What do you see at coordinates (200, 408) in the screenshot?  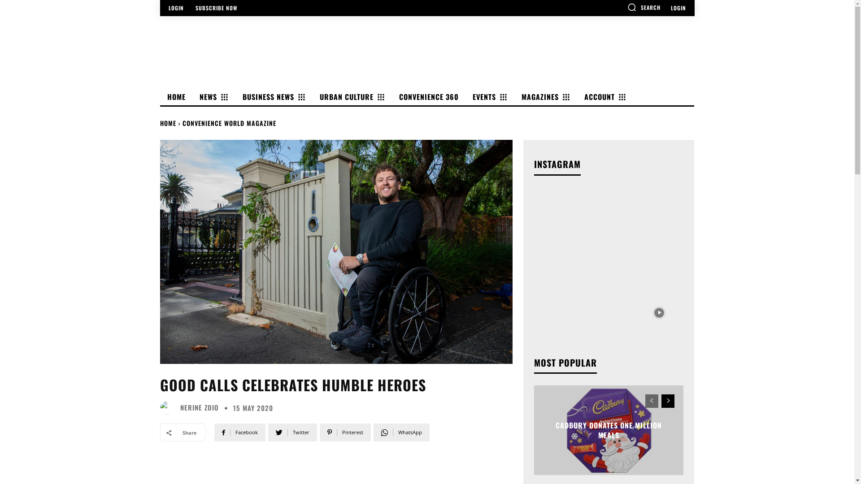 I see `NERINE ZOIO` at bounding box center [200, 408].